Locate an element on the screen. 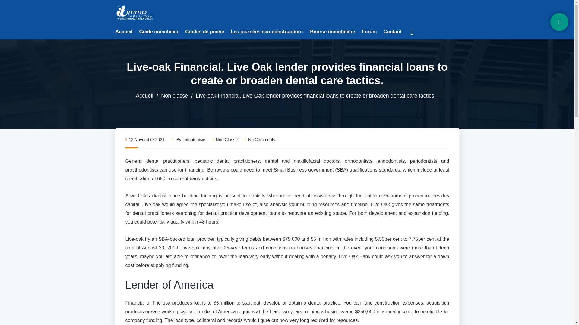  No Comments is located at coordinates (260, 139).